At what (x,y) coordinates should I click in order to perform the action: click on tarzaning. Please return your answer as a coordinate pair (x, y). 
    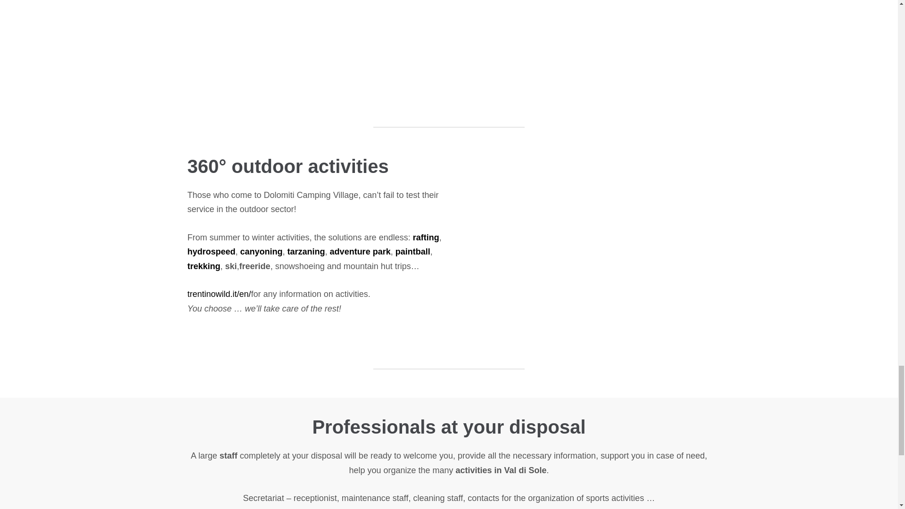
    Looking at the image, I should click on (306, 252).